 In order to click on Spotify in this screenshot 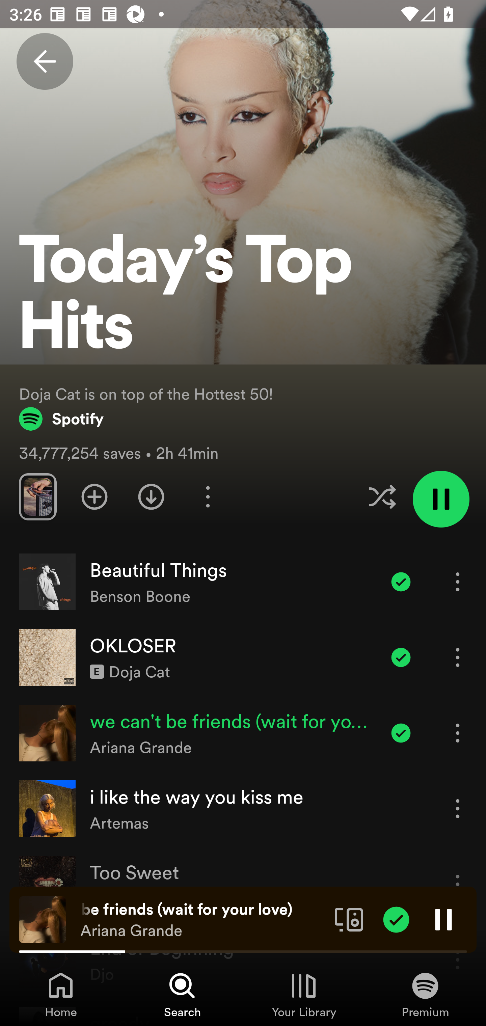, I will do `click(61, 419)`.